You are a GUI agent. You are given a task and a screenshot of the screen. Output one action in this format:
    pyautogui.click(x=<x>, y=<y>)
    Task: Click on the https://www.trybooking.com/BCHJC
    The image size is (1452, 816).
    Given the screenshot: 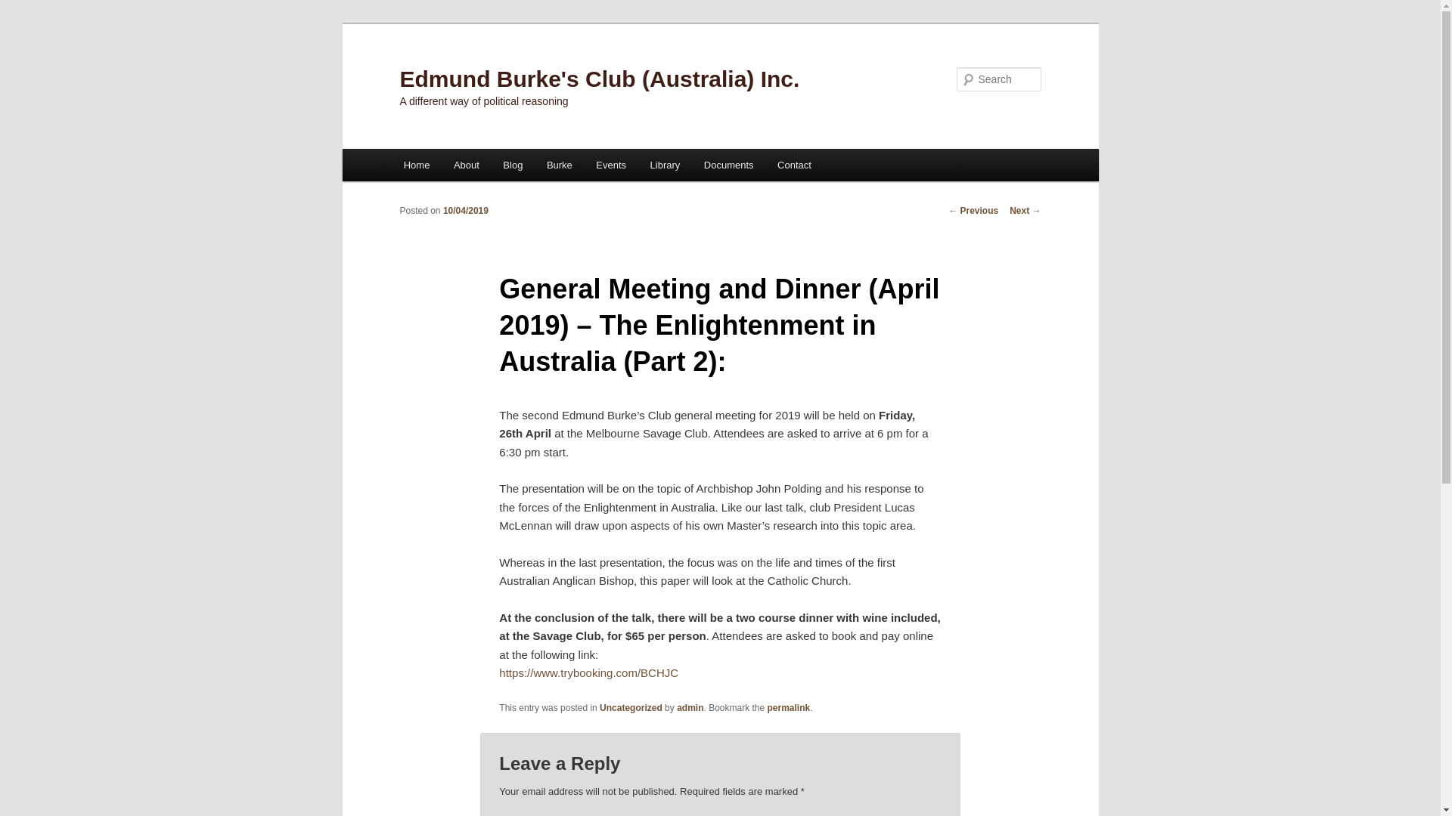 What is the action you would take?
    pyautogui.click(x=588, y=672)
    